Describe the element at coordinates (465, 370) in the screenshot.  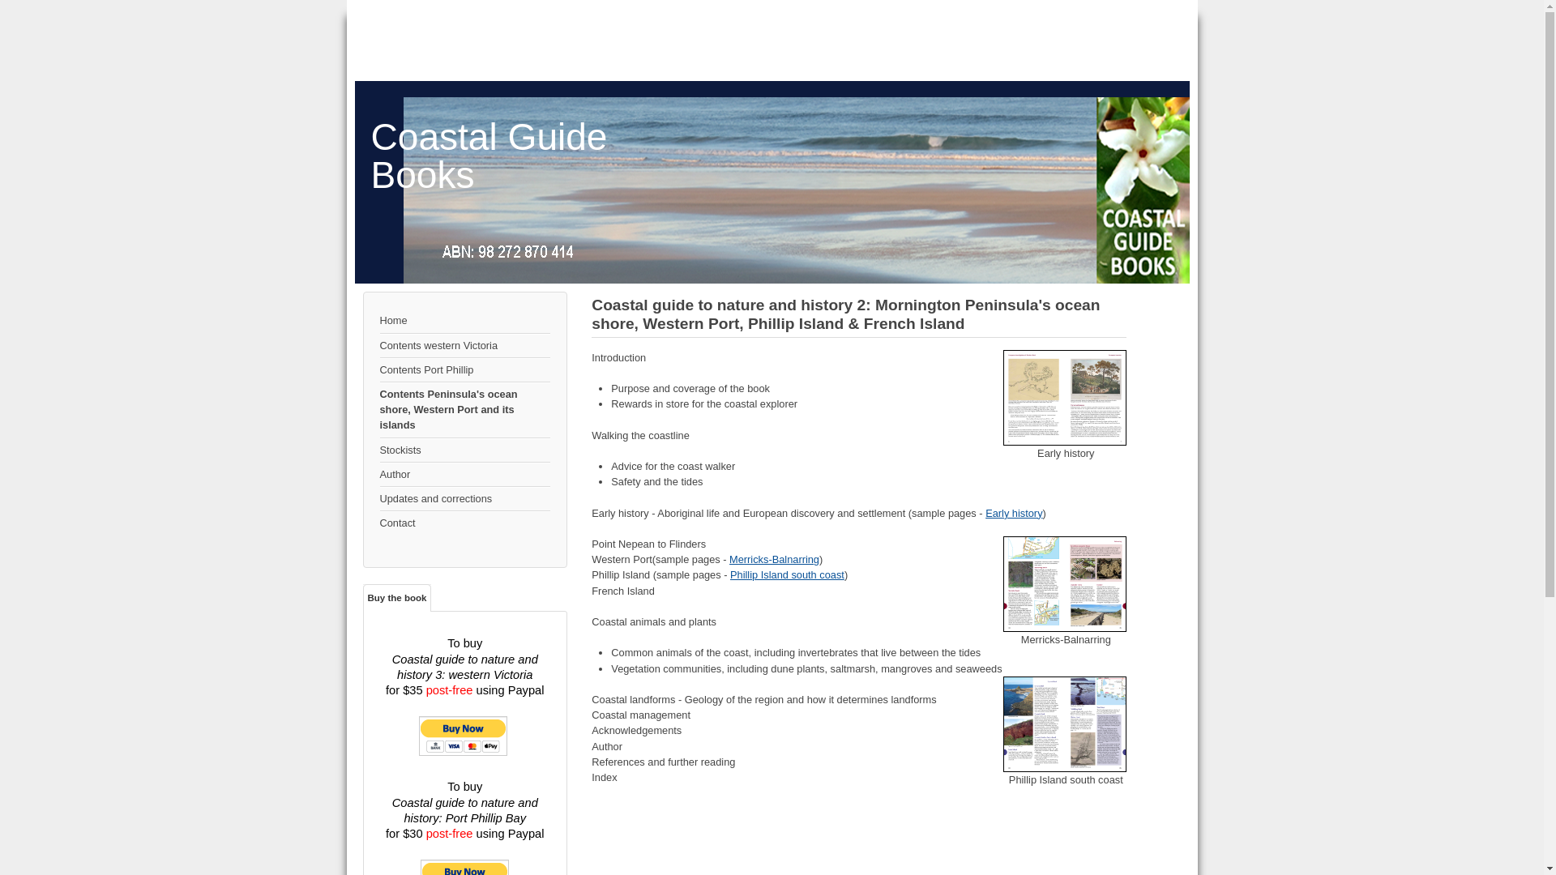
I see `Contents Port Phillip` at that location.